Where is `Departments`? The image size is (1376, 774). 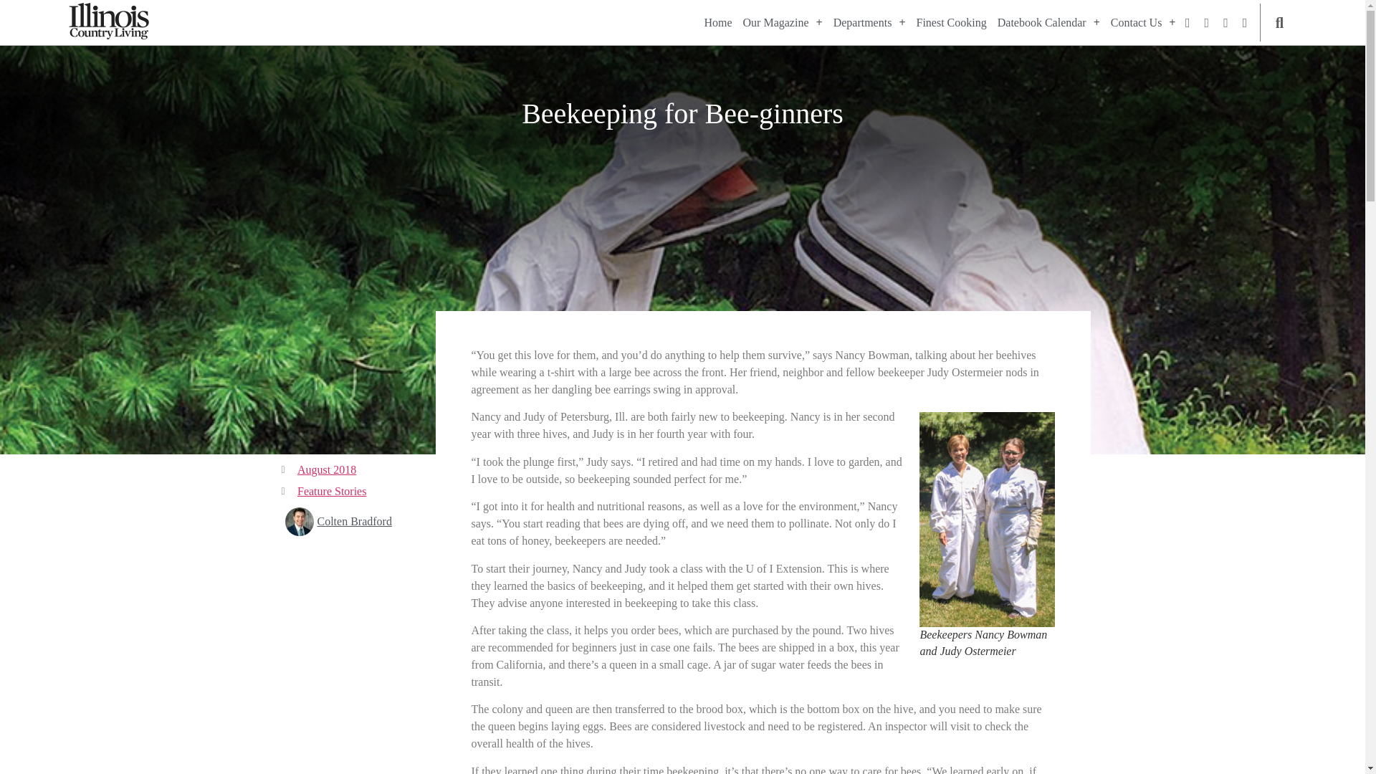
Departments is located at coordinates (869, 22).